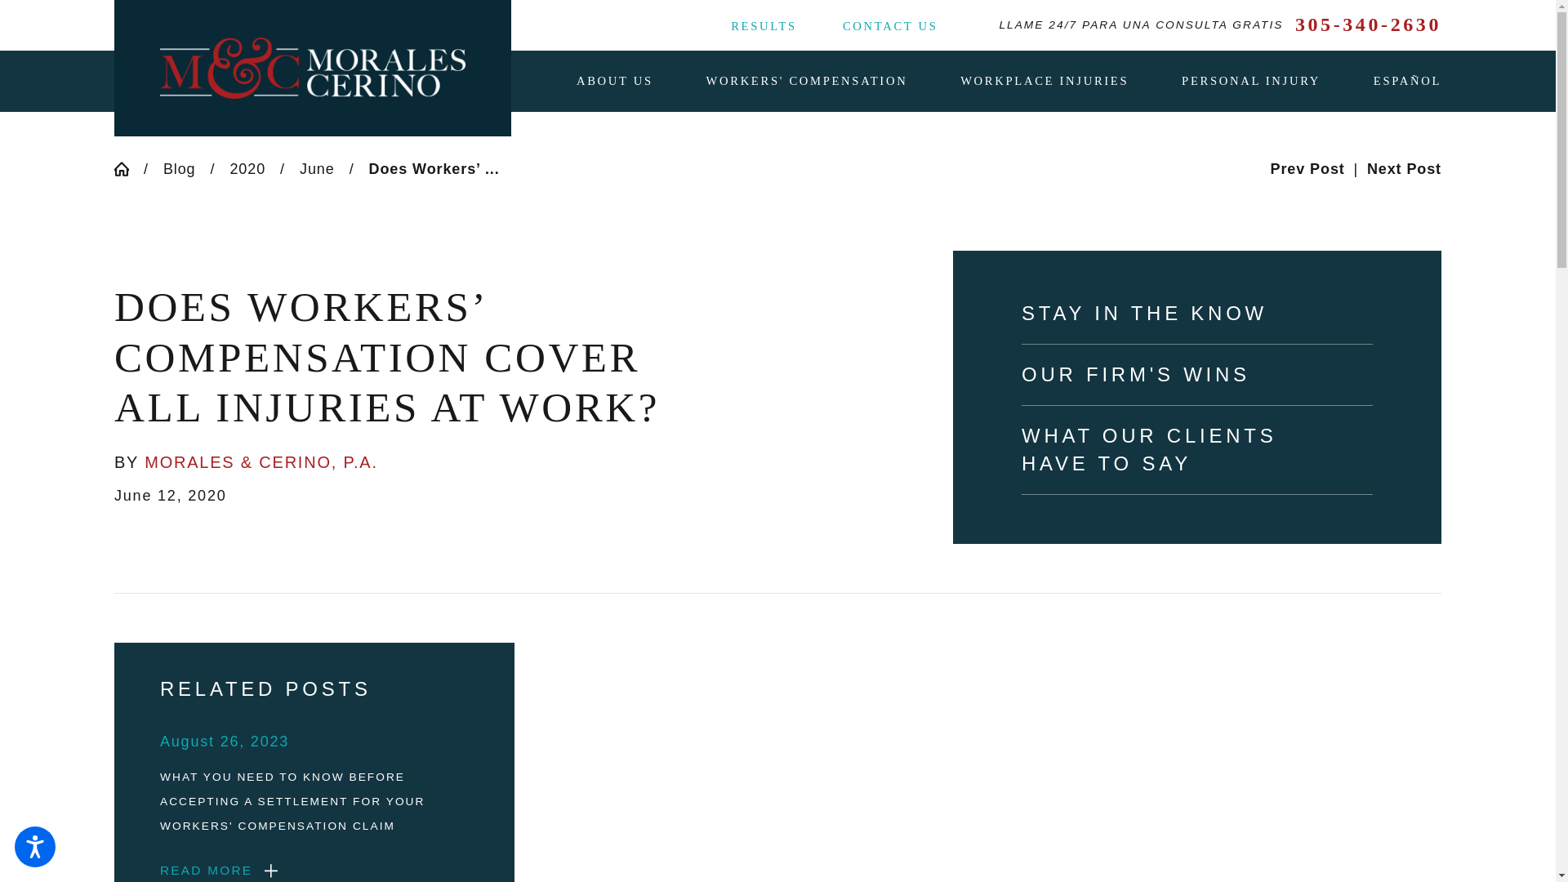  I want to click on WORKERS' COMPENSATION, so click(807, 82).